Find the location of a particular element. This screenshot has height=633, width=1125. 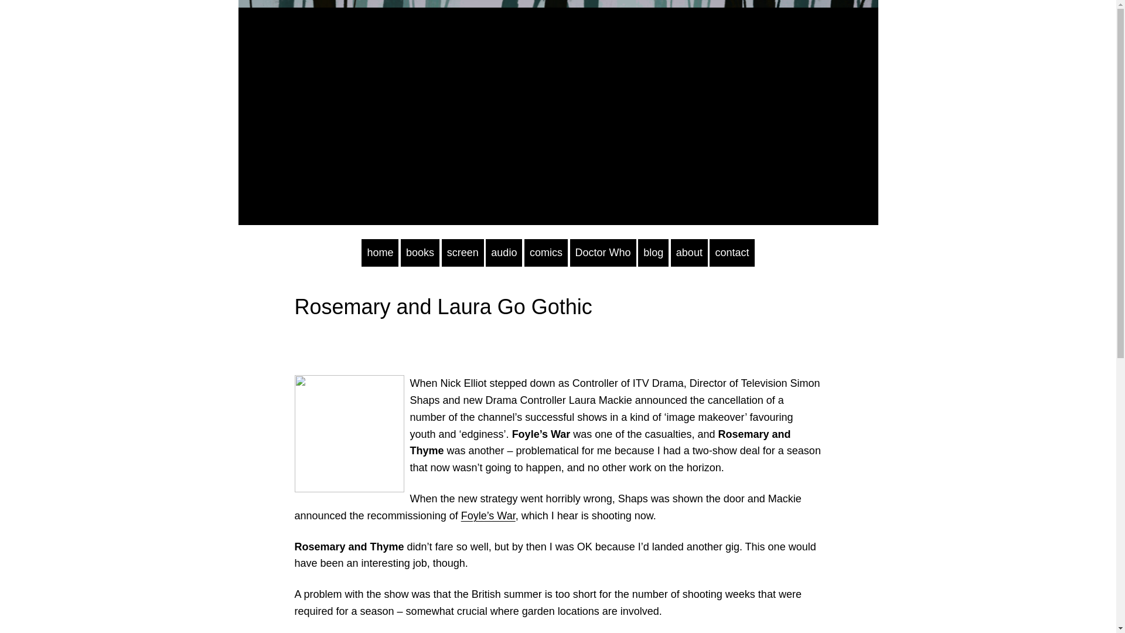

Doctor Who is located at coordinates (604, 253).